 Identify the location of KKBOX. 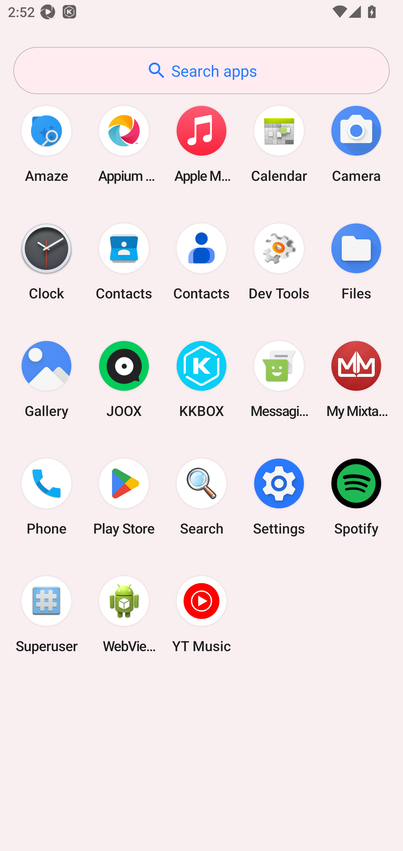
(201, 380).